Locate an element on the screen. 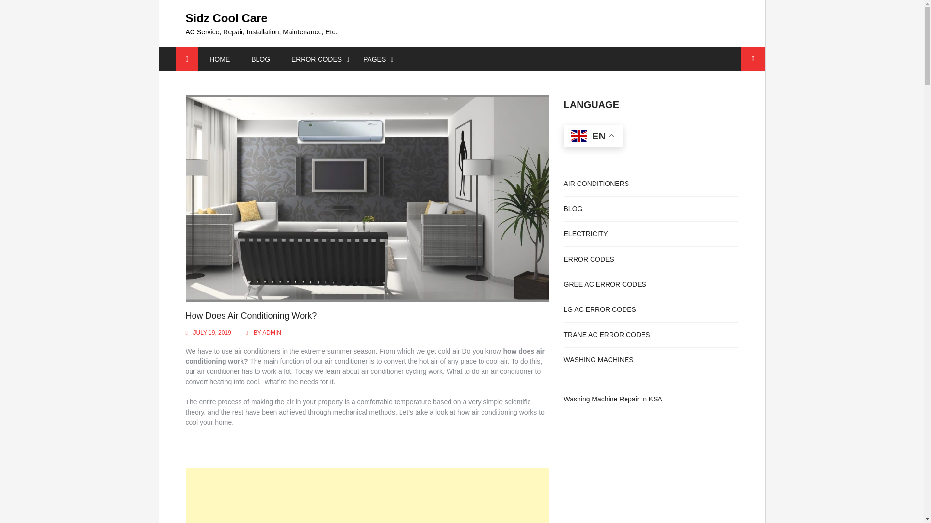 This screenshot has height=523, width=931. JULY 19, 2019 is located at coordinates (211, 333).